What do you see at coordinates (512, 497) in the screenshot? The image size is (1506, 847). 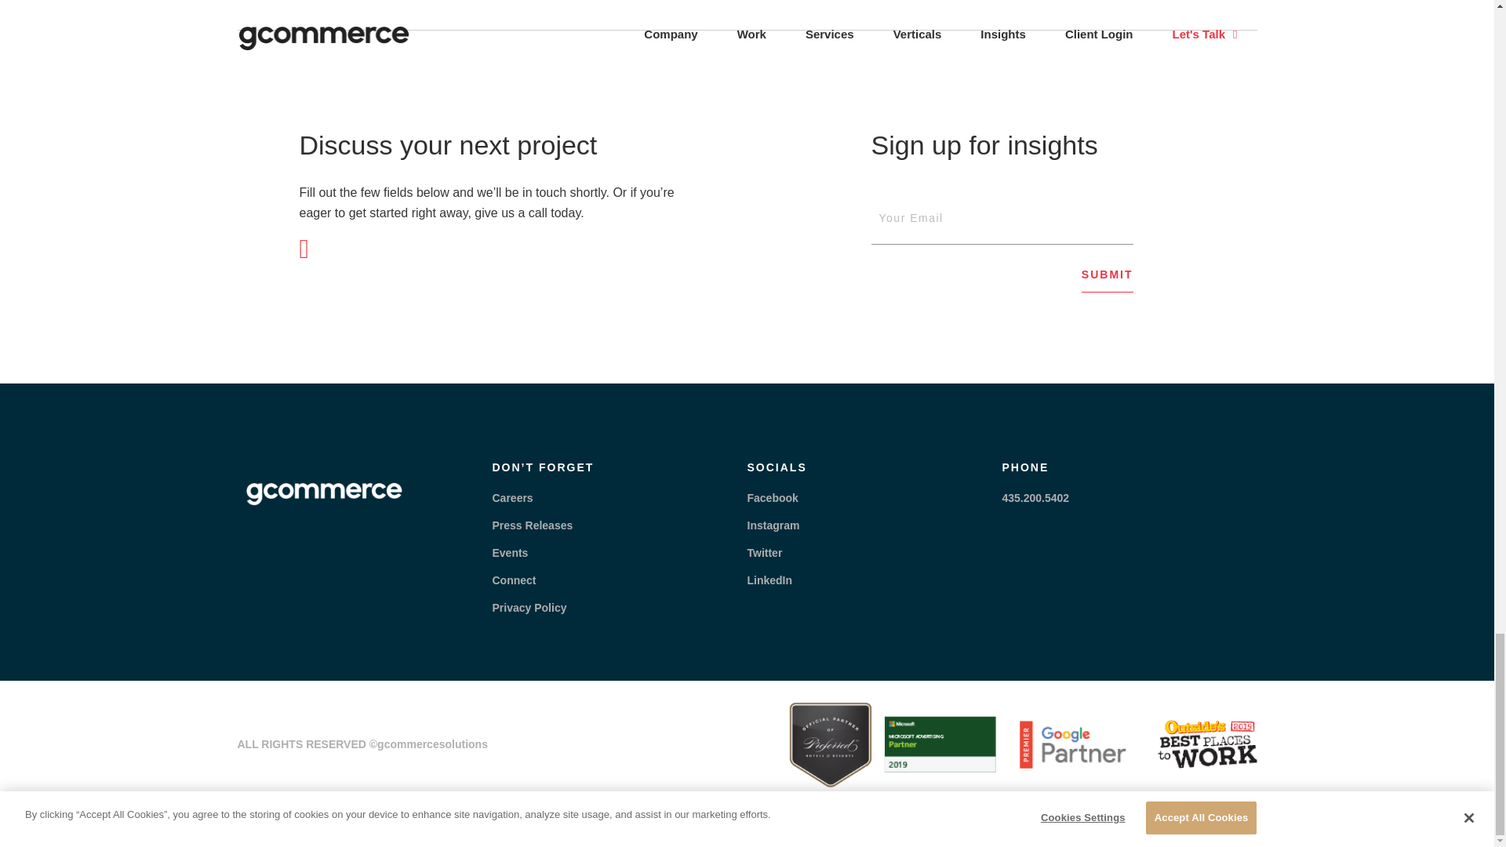 I see `Careers` at bounding box center [512, 497].